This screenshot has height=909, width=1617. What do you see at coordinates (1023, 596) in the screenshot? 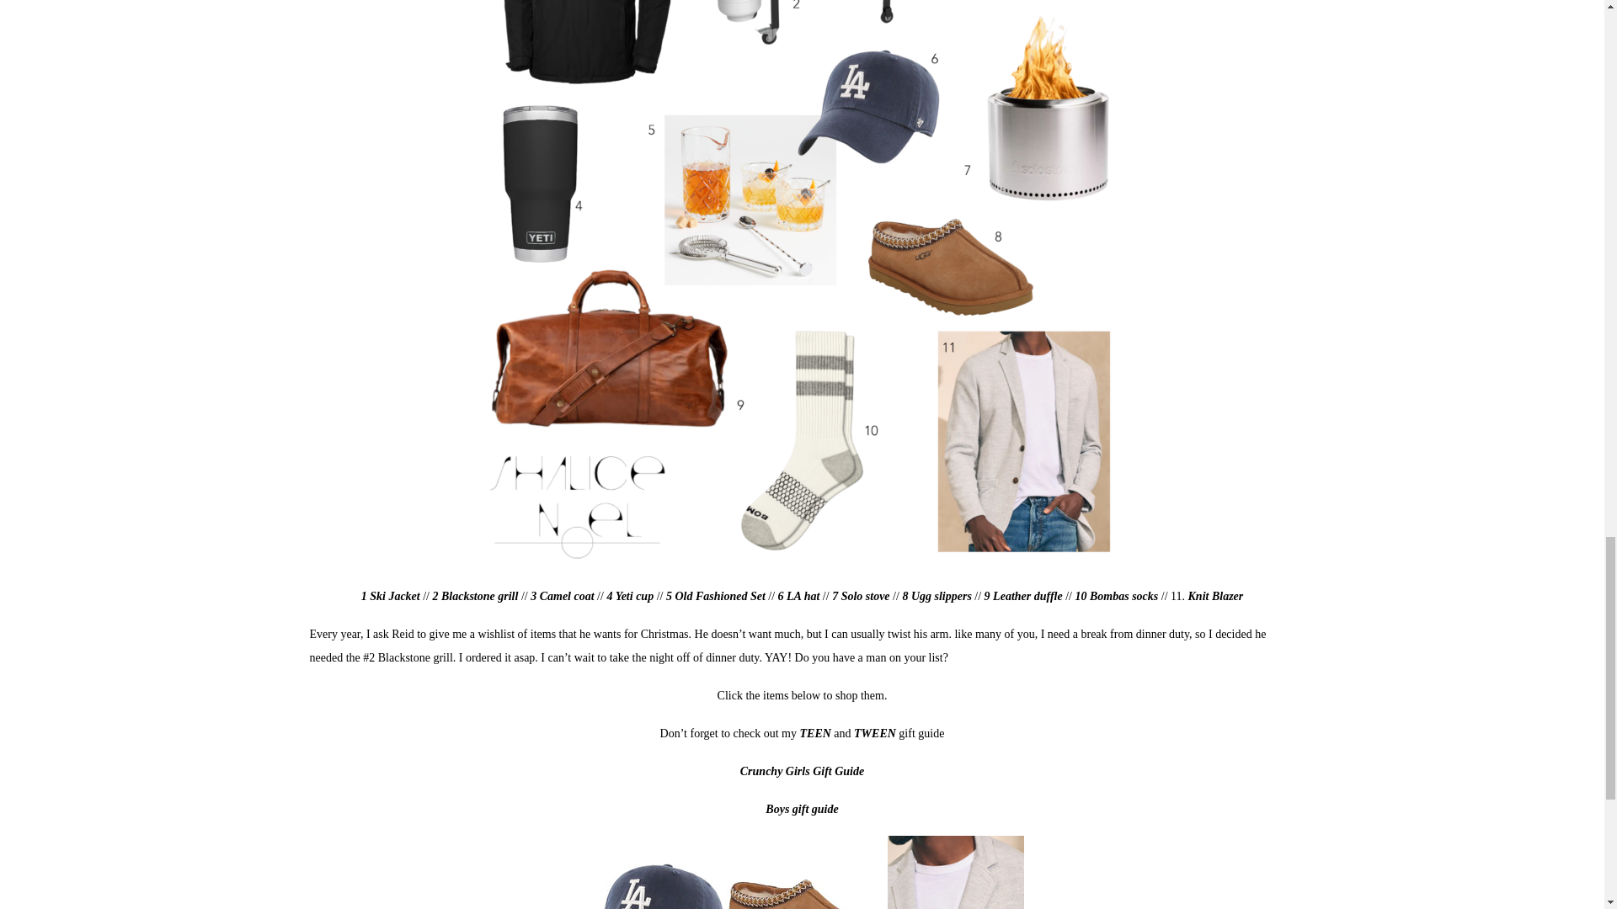
I see `9 Leather duffle` at bounding box center [1023, 596].